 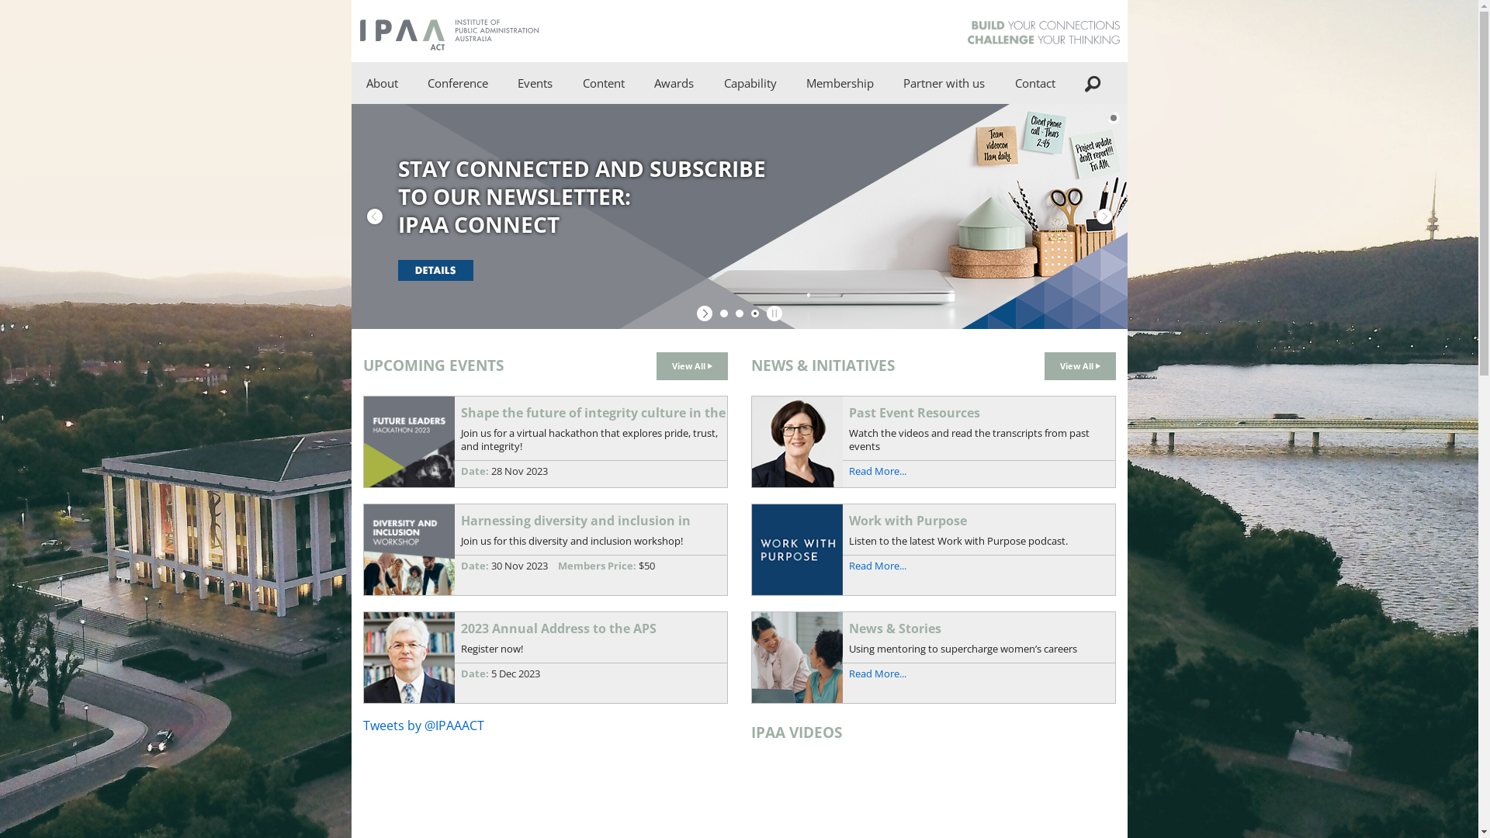 I want to click on Subscribe, so click(x=1108, y=253).